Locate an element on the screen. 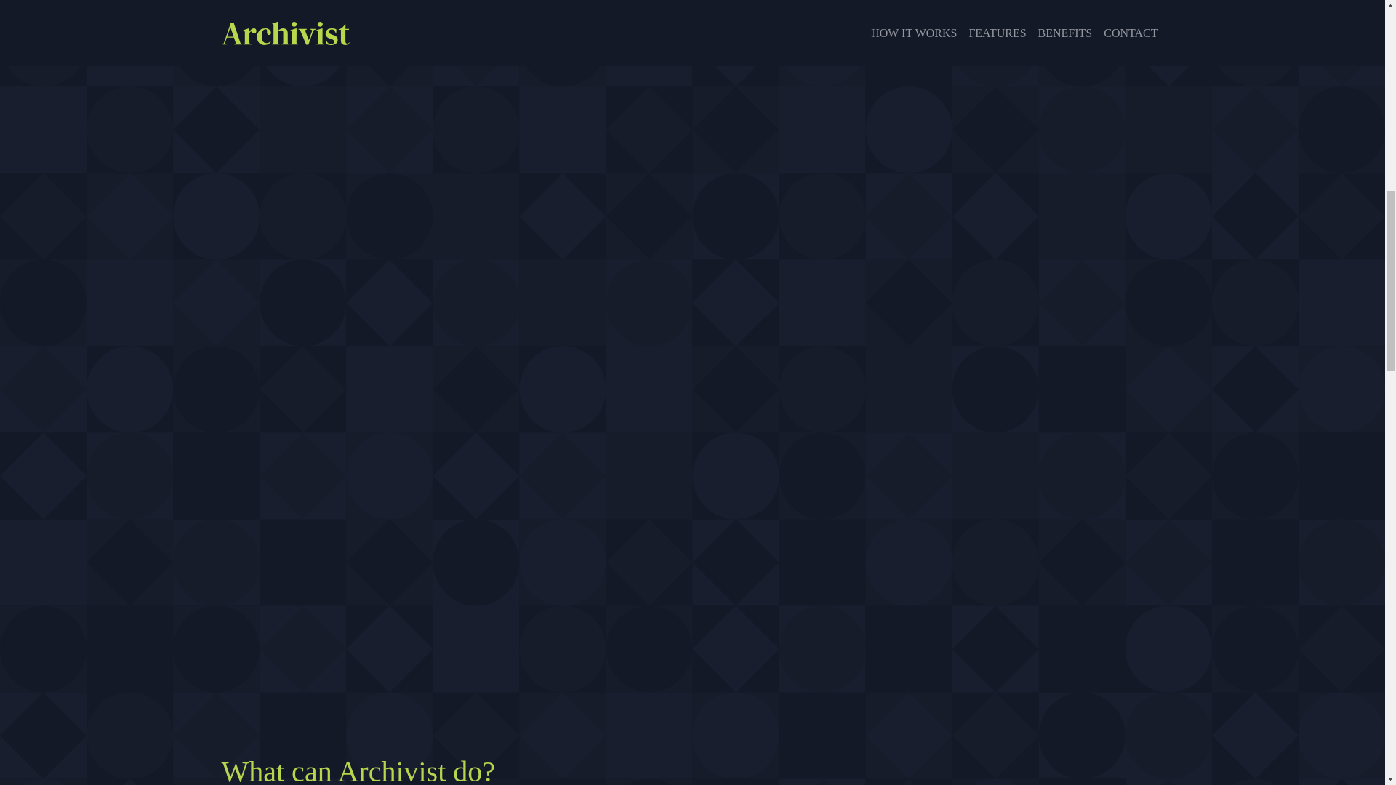 The image size is (1396, 785). GET STARTED is located at coordinates (692, 17).